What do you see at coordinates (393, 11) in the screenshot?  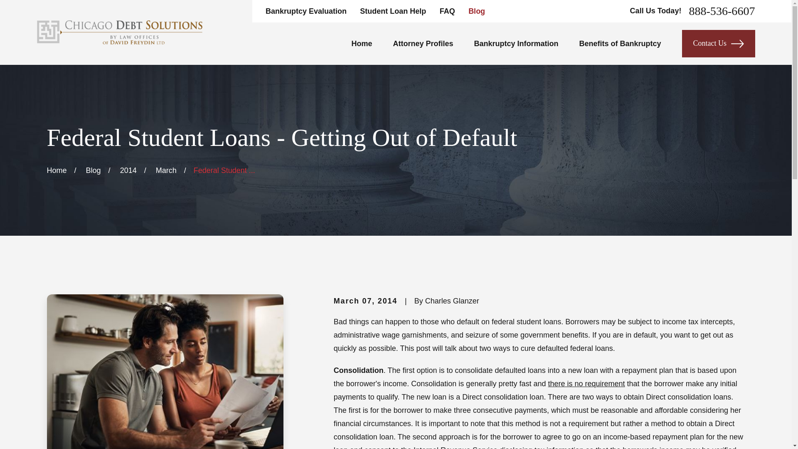 I see `Student Loan Help` at bounding box center [393, 11].